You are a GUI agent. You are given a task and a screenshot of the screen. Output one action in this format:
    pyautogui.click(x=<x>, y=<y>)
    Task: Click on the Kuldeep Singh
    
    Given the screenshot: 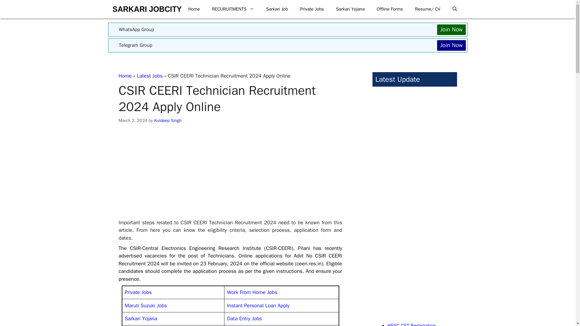 What is the action you would take?
    pyautogui.click(x=168, y=120)
    